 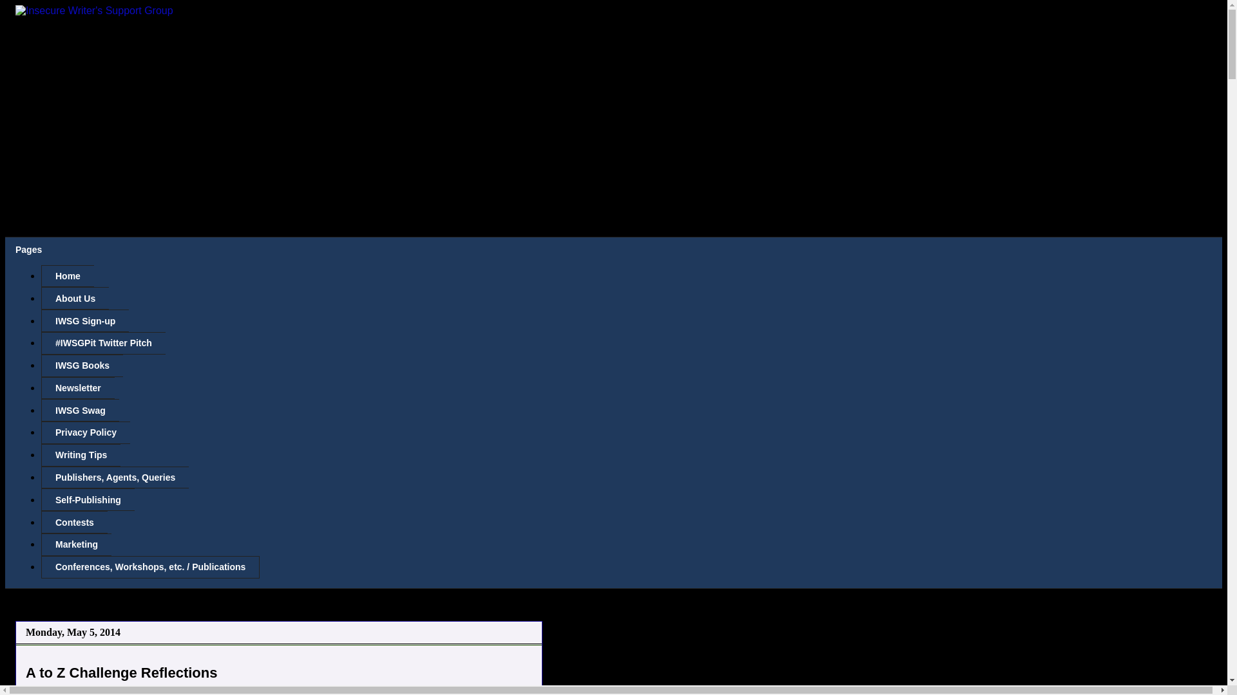 I want to click on Publishers, Agents, Queries, so click(x=115, y=477).